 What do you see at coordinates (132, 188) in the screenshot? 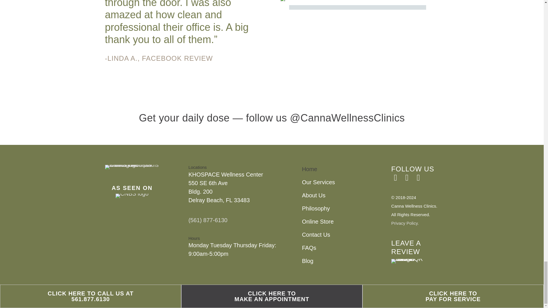
I see `AS SEEN ON` at bounding box center [132, 188].